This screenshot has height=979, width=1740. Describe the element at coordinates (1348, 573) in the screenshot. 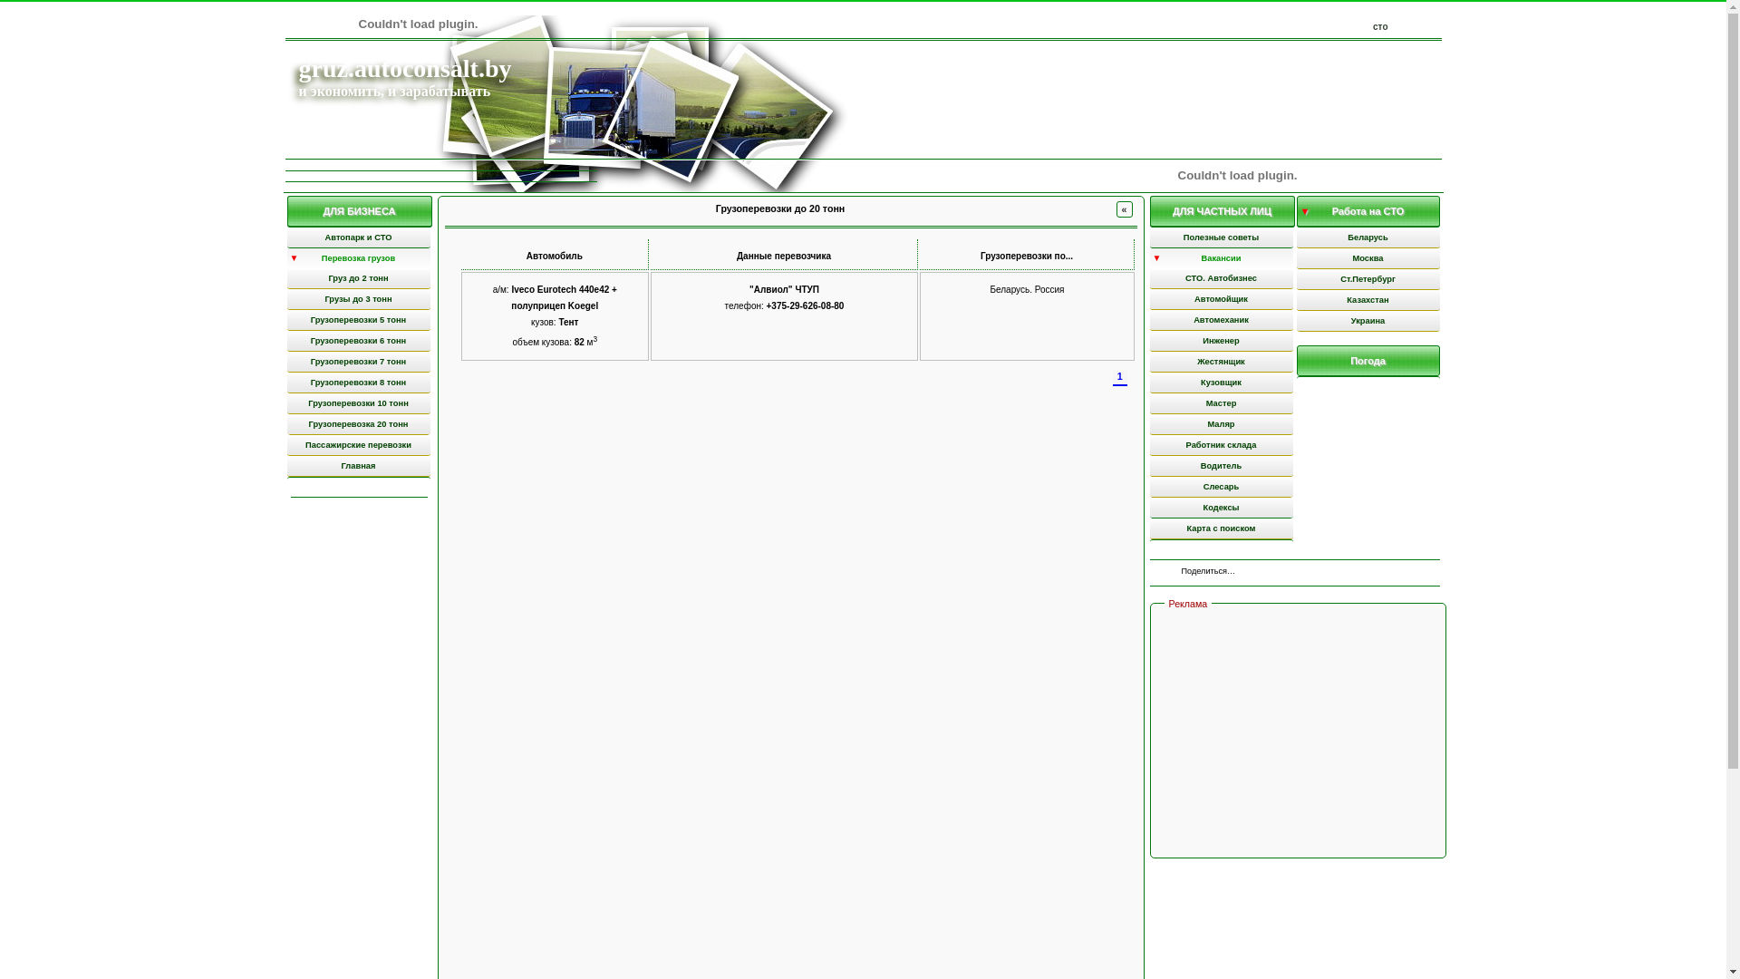

I see `LiveJournal` at that location.